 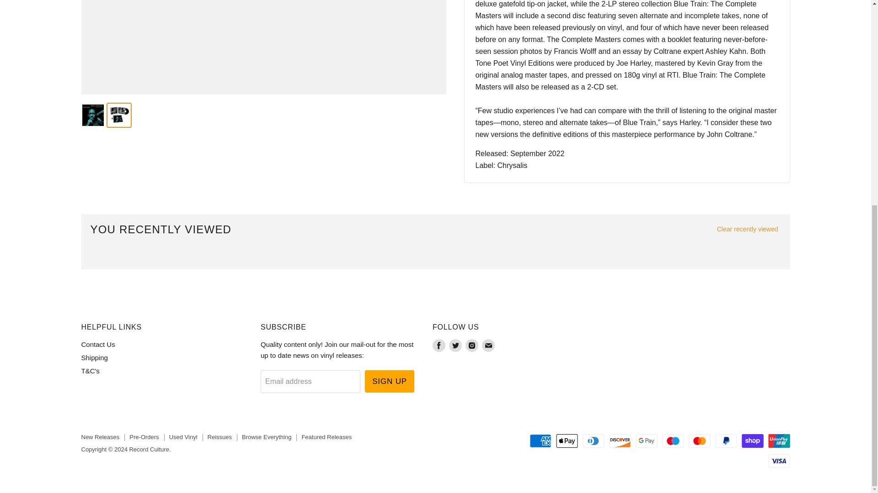 What do you see at coordinates (647, 441) in the screenshot?
I see `Google Pay` at bounding box center [647, 441].